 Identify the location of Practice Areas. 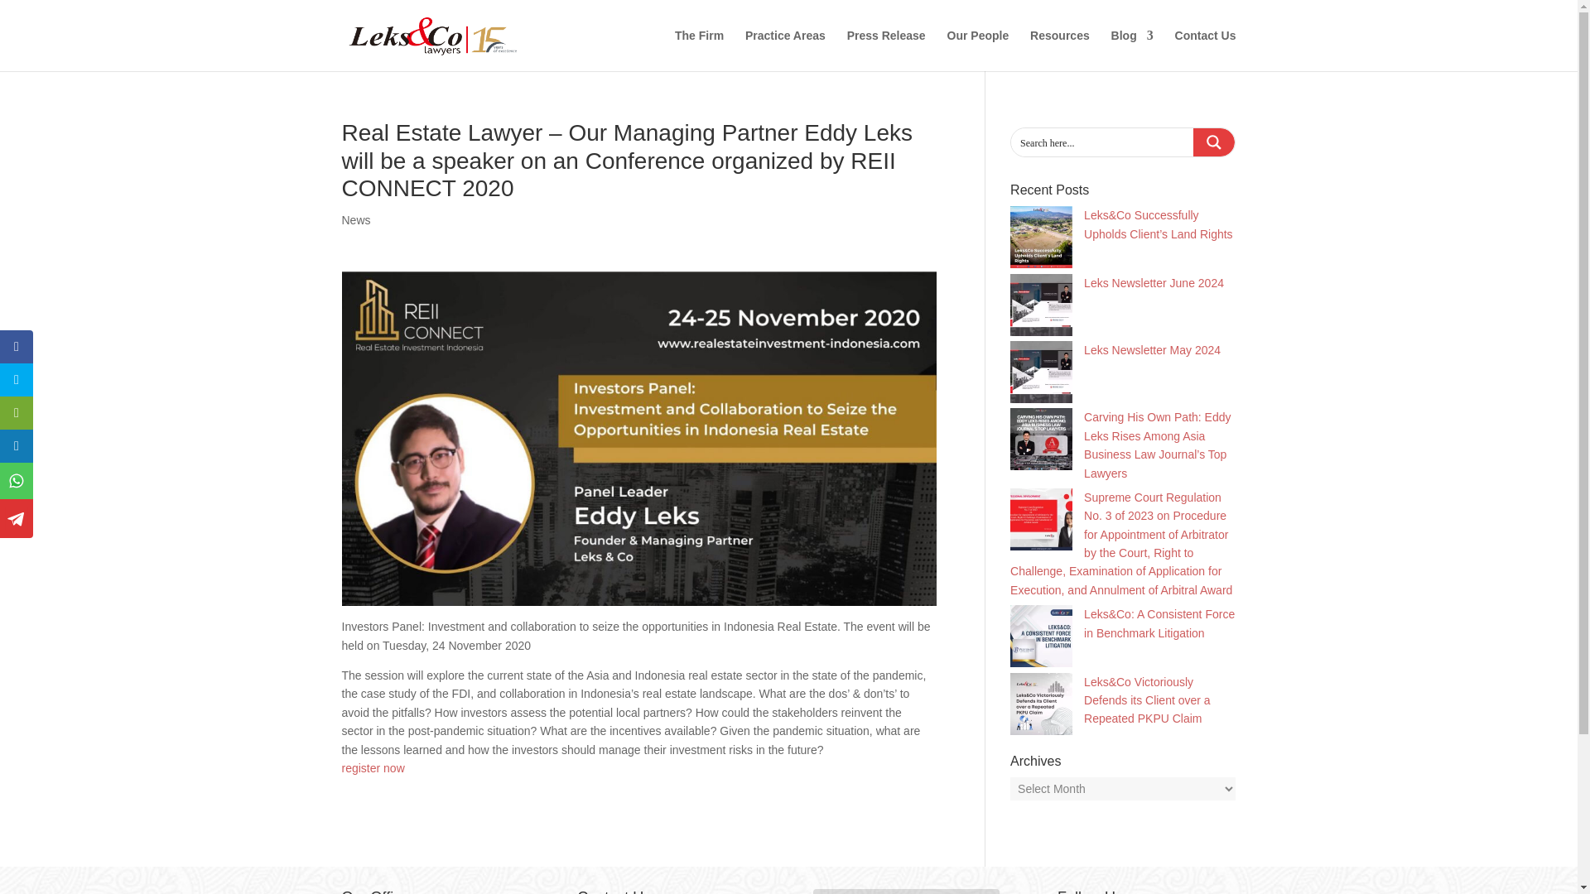
(785, 50).